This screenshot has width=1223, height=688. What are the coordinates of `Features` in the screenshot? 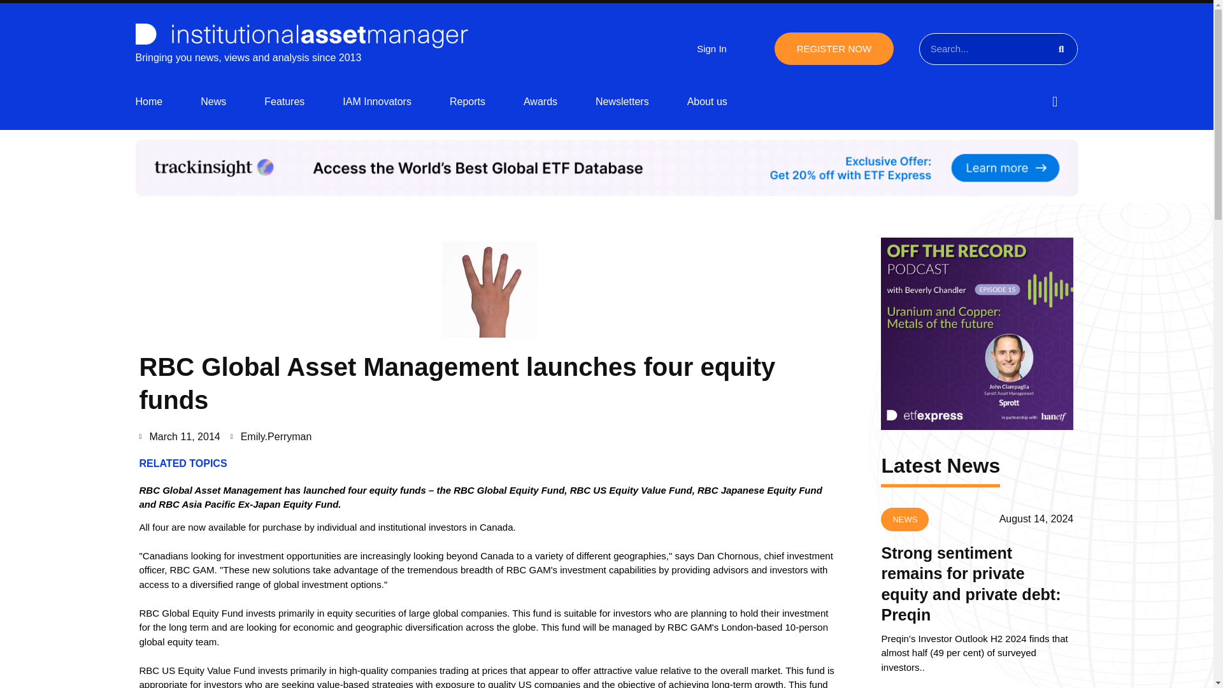 It's located at (284, 102).